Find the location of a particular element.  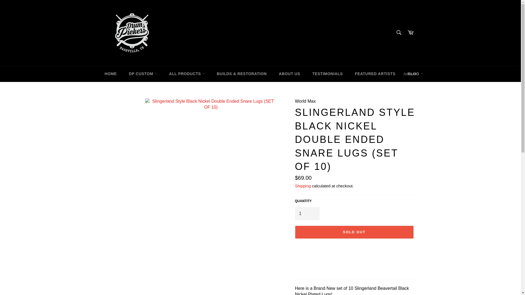

1 is located at coordinates (307, 214).